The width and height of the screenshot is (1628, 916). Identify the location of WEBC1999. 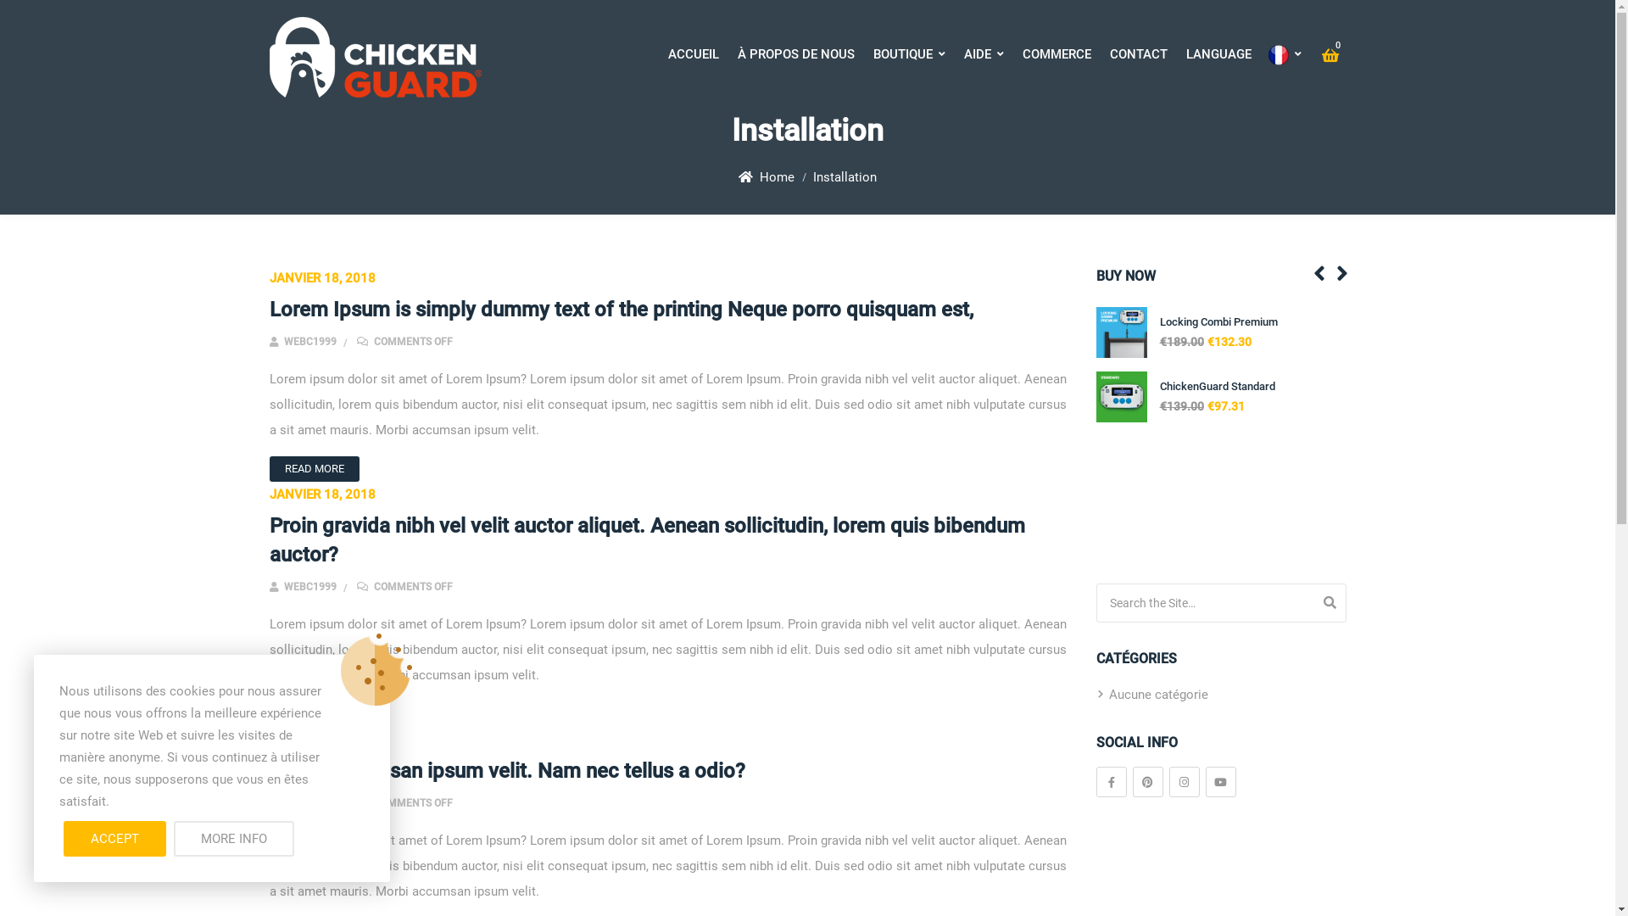
(304, 803).